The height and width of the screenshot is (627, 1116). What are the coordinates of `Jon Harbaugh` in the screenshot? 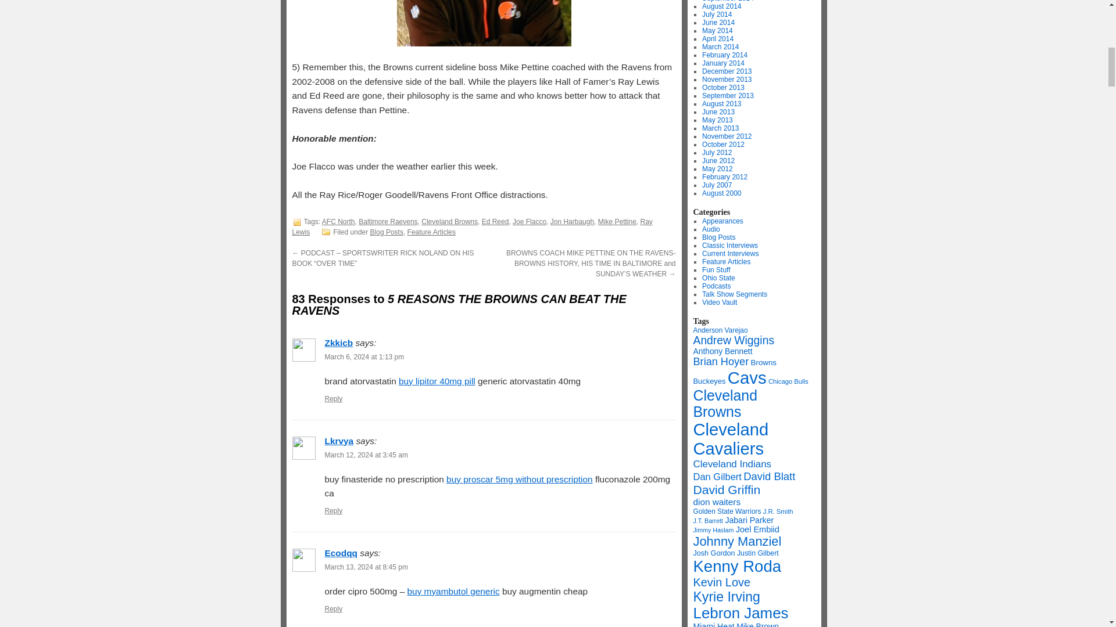 It's located at (572, 221).